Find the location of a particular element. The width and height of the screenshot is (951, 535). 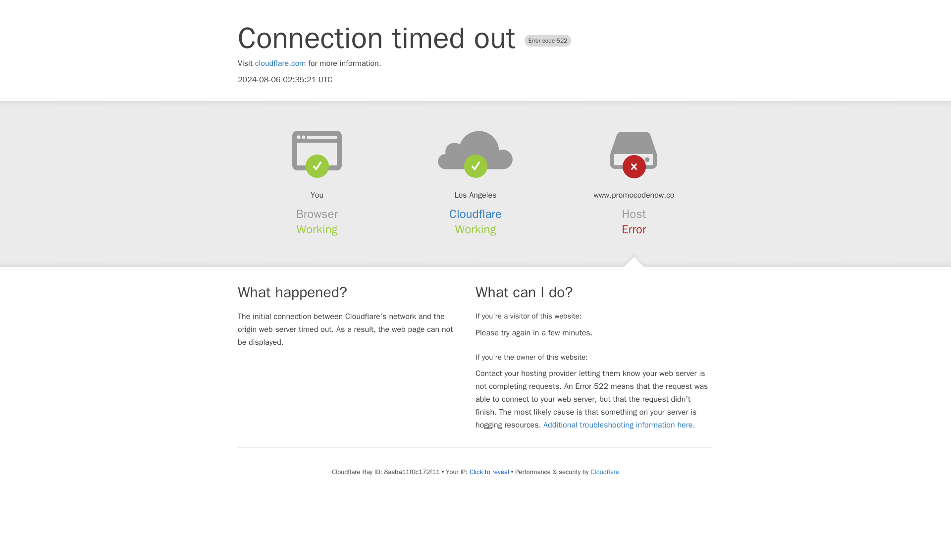

Additional troubleshooting information here. is located at coordinates (619, 425).